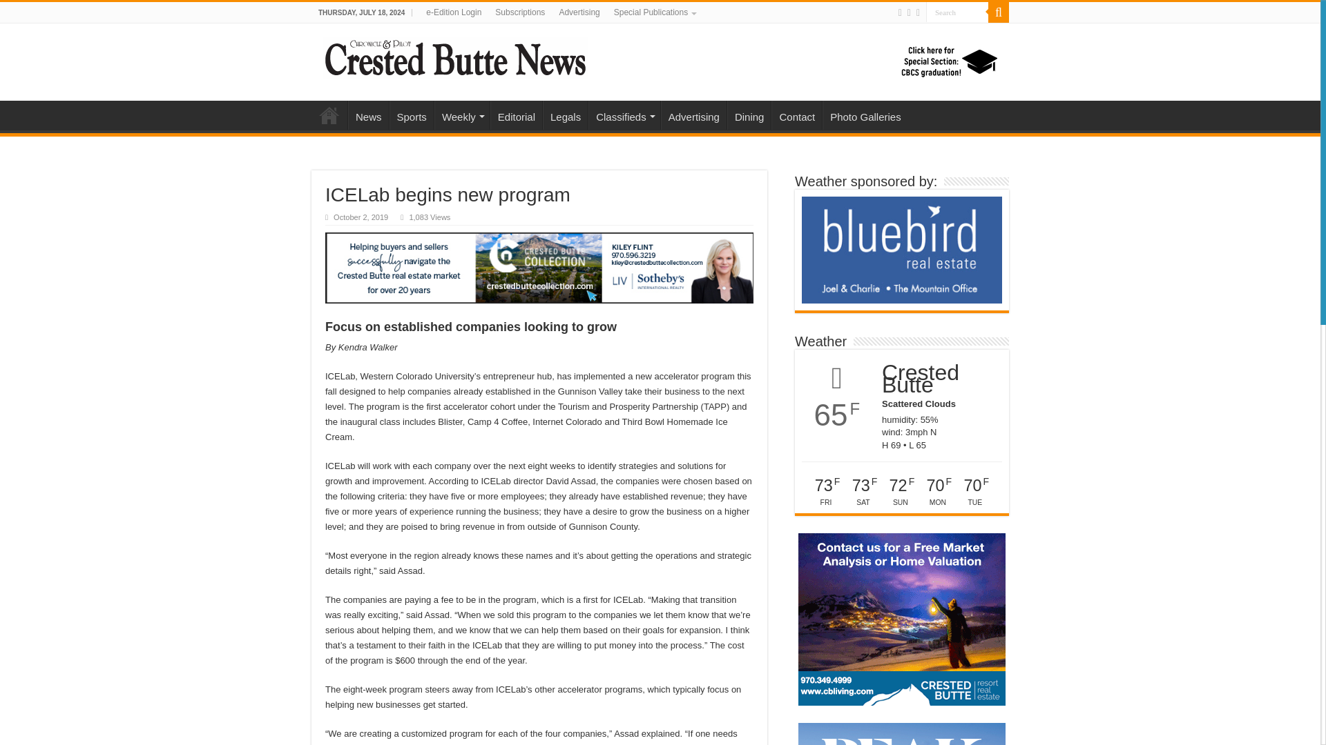 This screenshot has width=1326, height=745. What do you see at coordinates (999, 12) in the screenshot?
I see `Search` at bounding box center [999, 12].